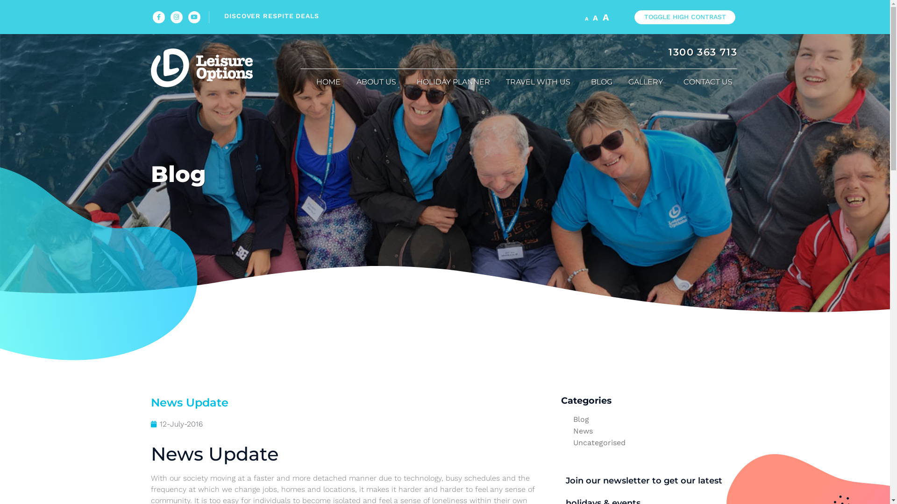 This screenshot has height=504, width=897. I want to click on BLOG, so click(602, 82).